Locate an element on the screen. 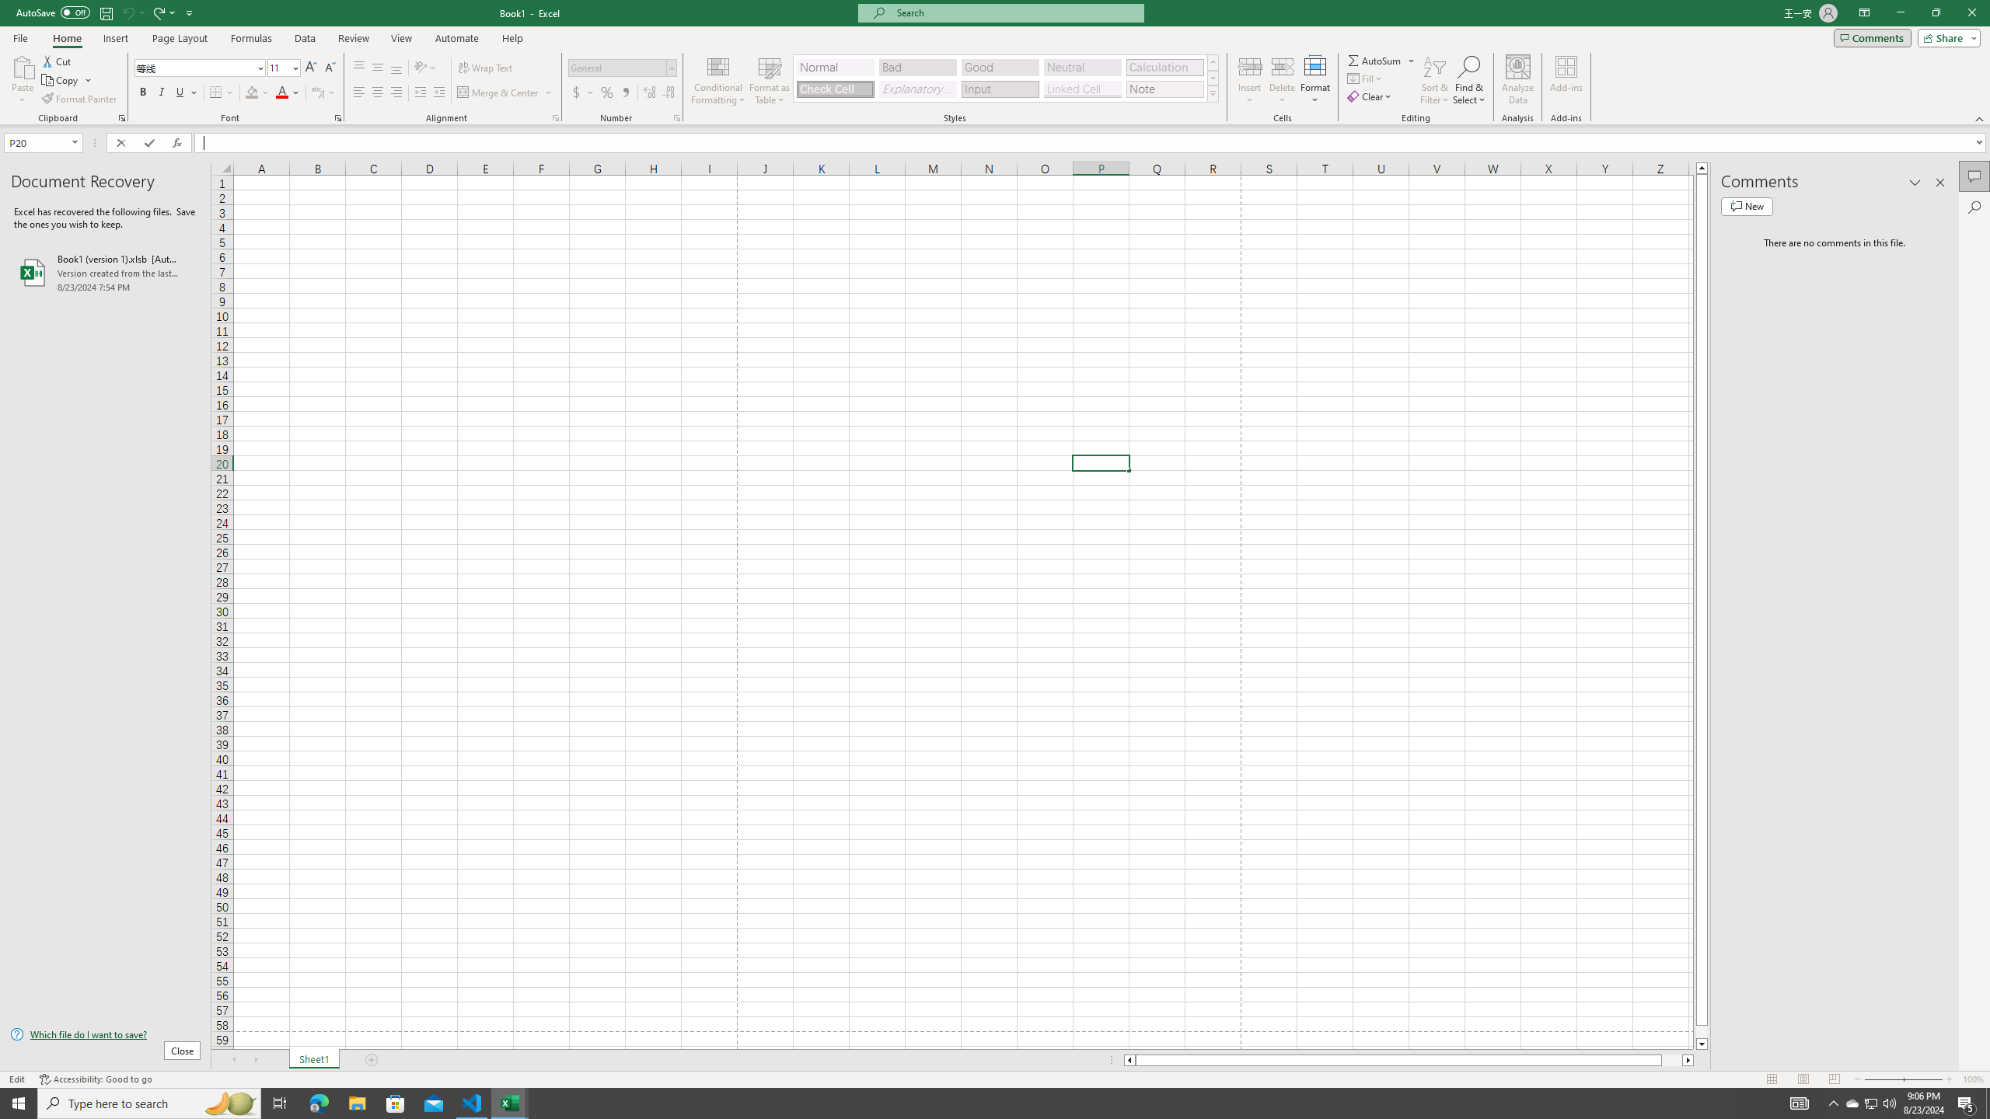 Image resolution: width=1990 pixels, height=1119 pixels. Add Sheet is located at coordinates (373, 1060).